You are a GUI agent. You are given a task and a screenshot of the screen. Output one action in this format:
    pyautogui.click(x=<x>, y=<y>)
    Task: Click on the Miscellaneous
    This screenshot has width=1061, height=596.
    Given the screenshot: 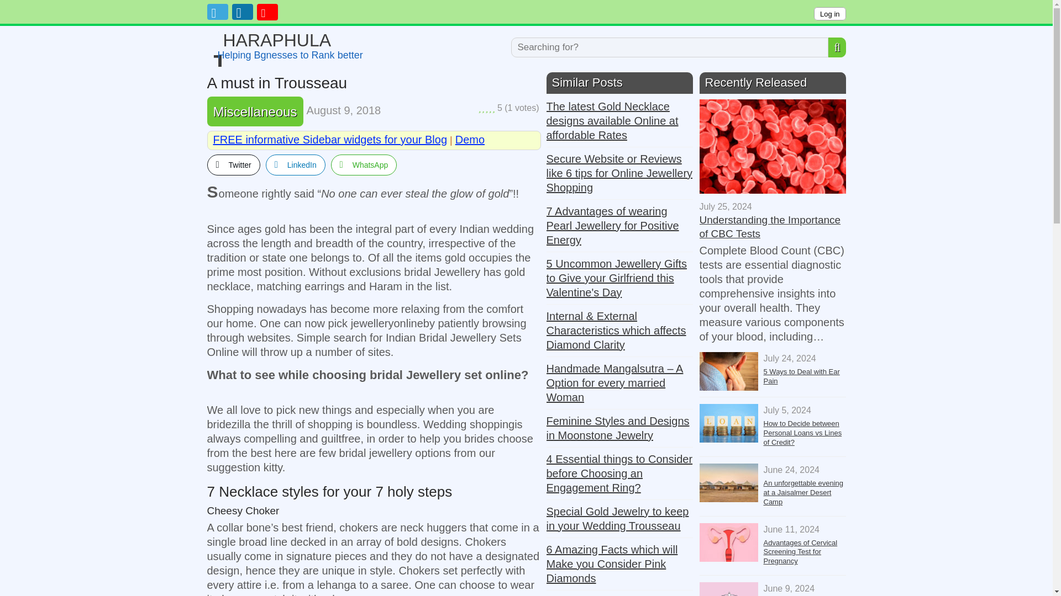 What is the action you would take?
    pyautogui.click(x=233, y=164)
    